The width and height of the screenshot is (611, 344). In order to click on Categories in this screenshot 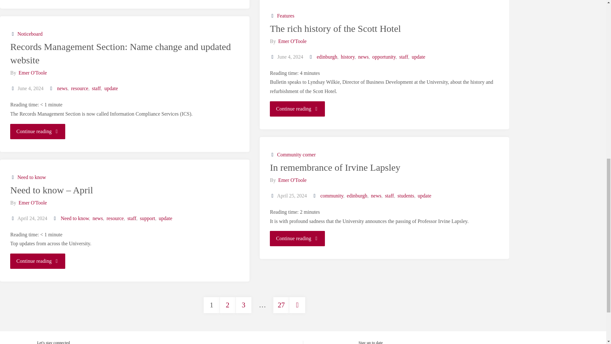, I will do `click(273, 16)`.